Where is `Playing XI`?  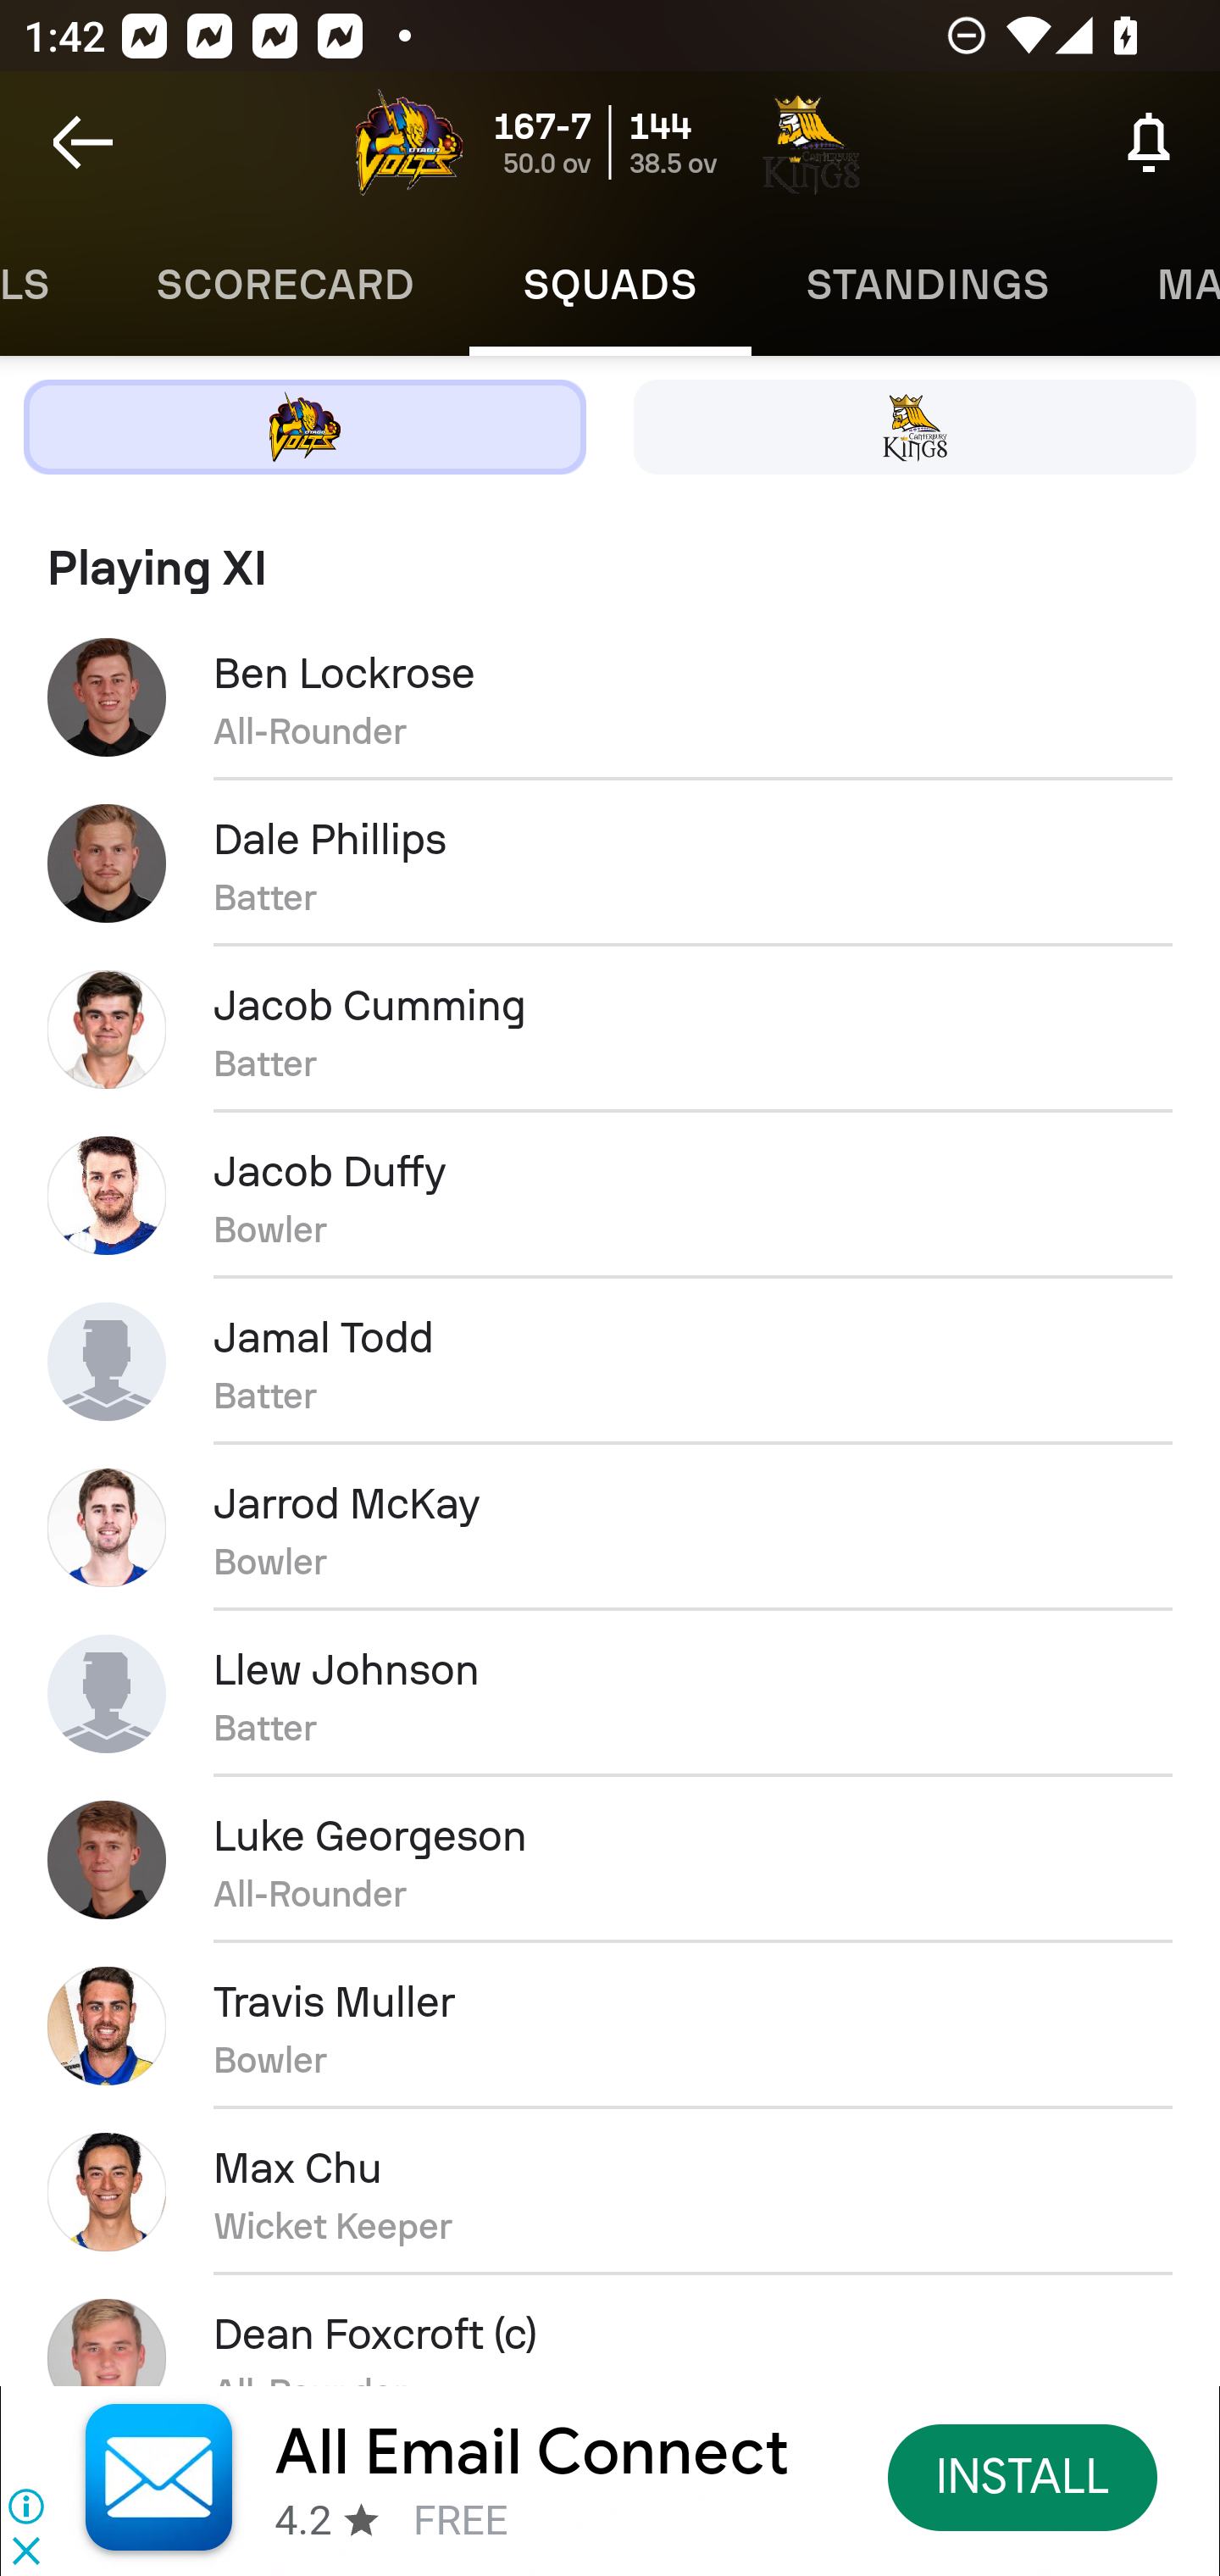
Playing XI is located at coordinates (610, 554).